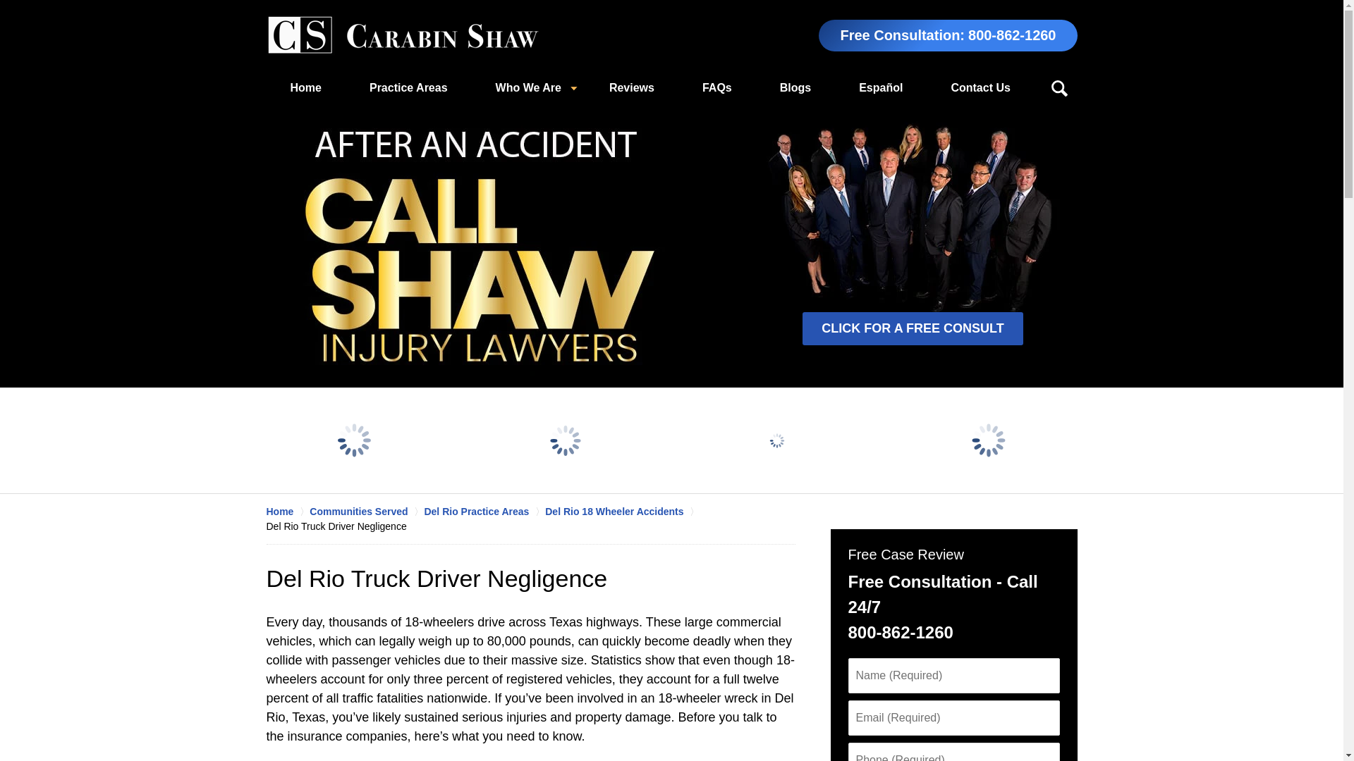  What do you see at coordinates (306, 88) in the screenshot?
I see `Home` at bounding box center [306, 88].